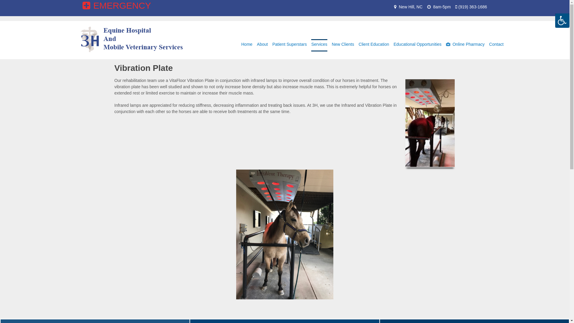  I want to click on Patient Superstars, so click(289, 47).